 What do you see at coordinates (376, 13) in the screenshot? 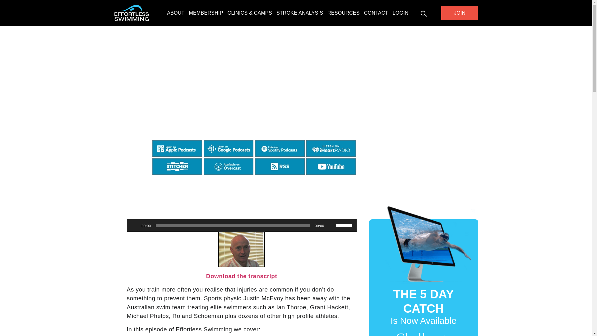
I see `CONTACT` at bounding box center [376, 13].